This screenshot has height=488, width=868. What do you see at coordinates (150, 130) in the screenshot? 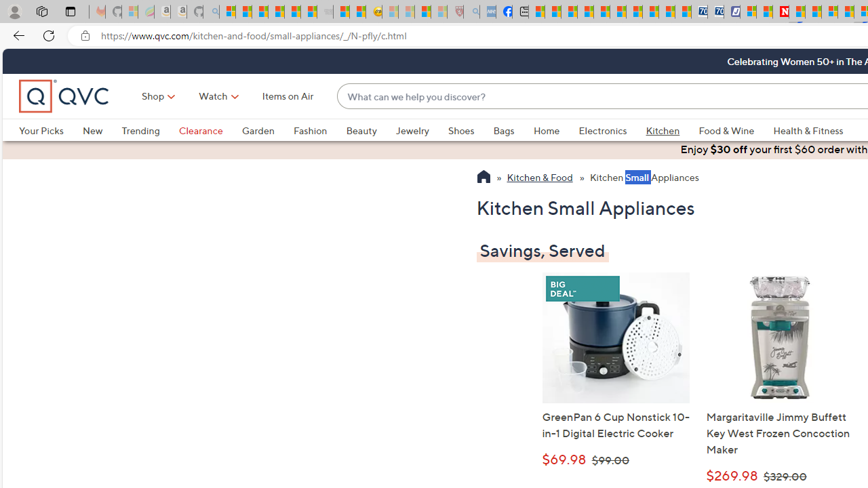
I see `Trending` at bounding box center [150, 130].